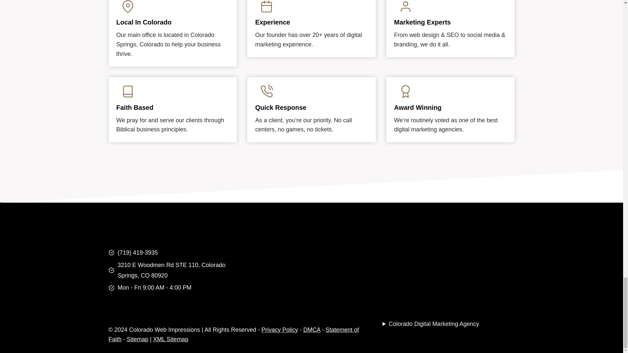  Describe the element at coordinates (171, 270) in the screenshot. I see `3210 E Woodmen Rd STE 110, Colorado Springs, CO 80920` at that location.